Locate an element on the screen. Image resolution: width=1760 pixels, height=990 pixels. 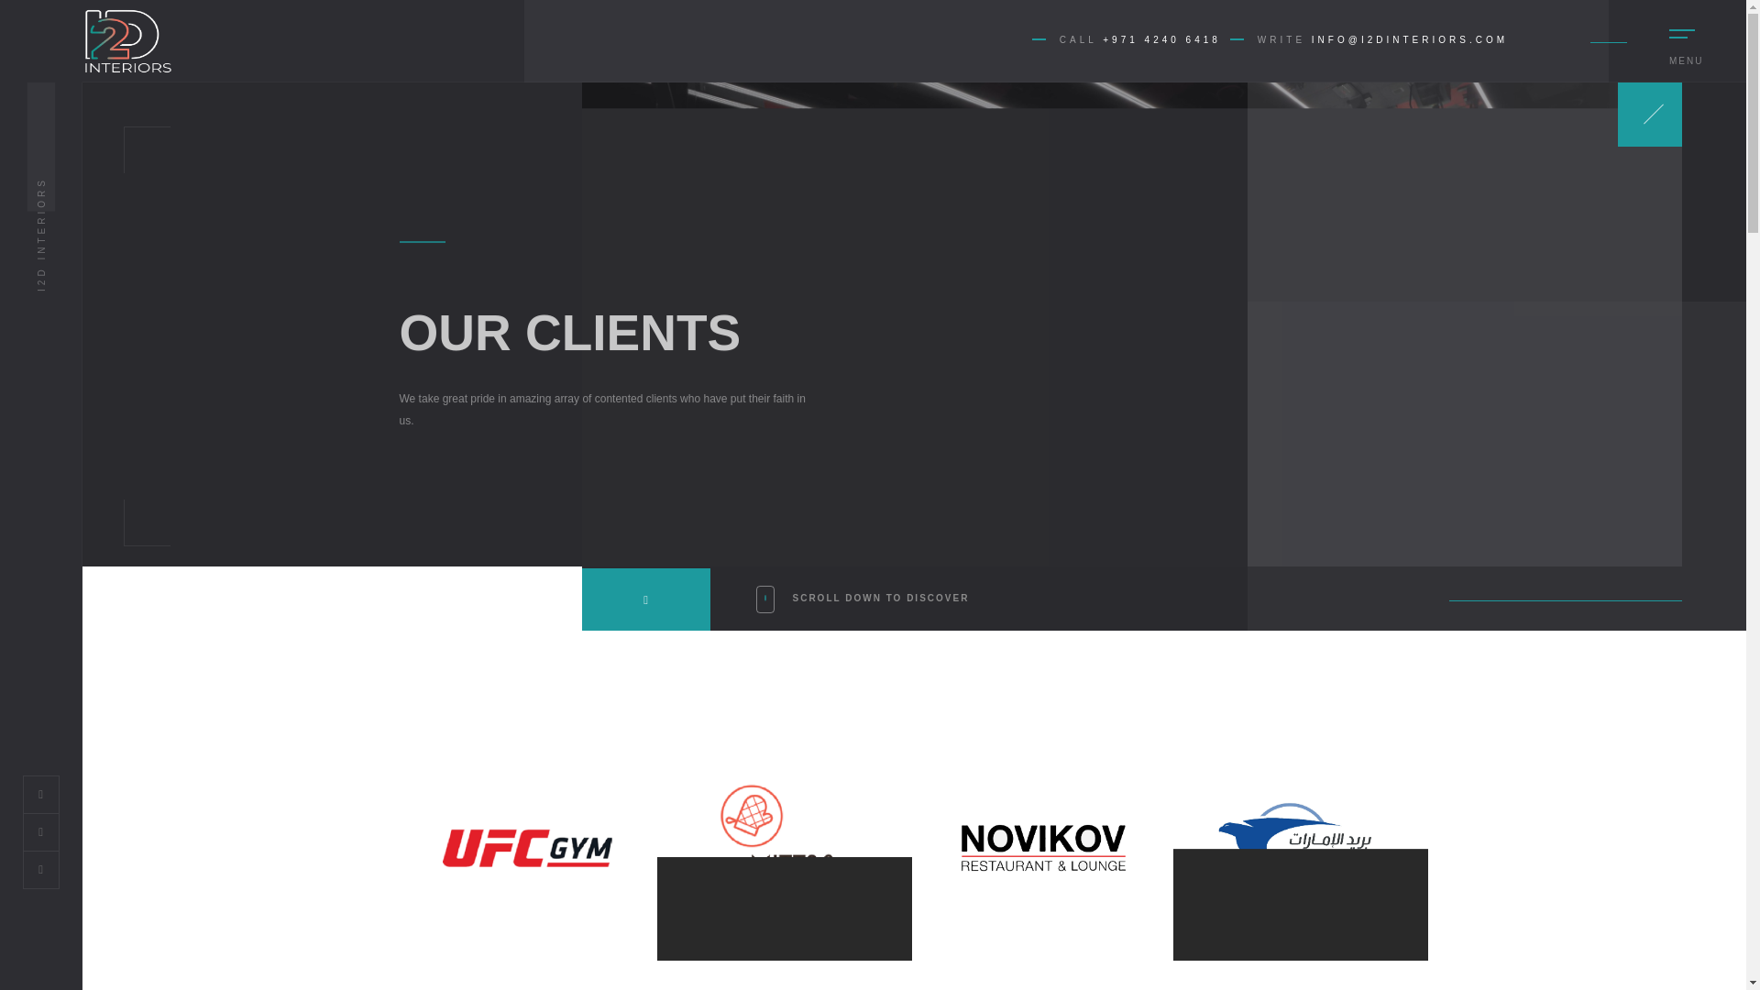
CONTACT US is located at coordinates (398, 690).